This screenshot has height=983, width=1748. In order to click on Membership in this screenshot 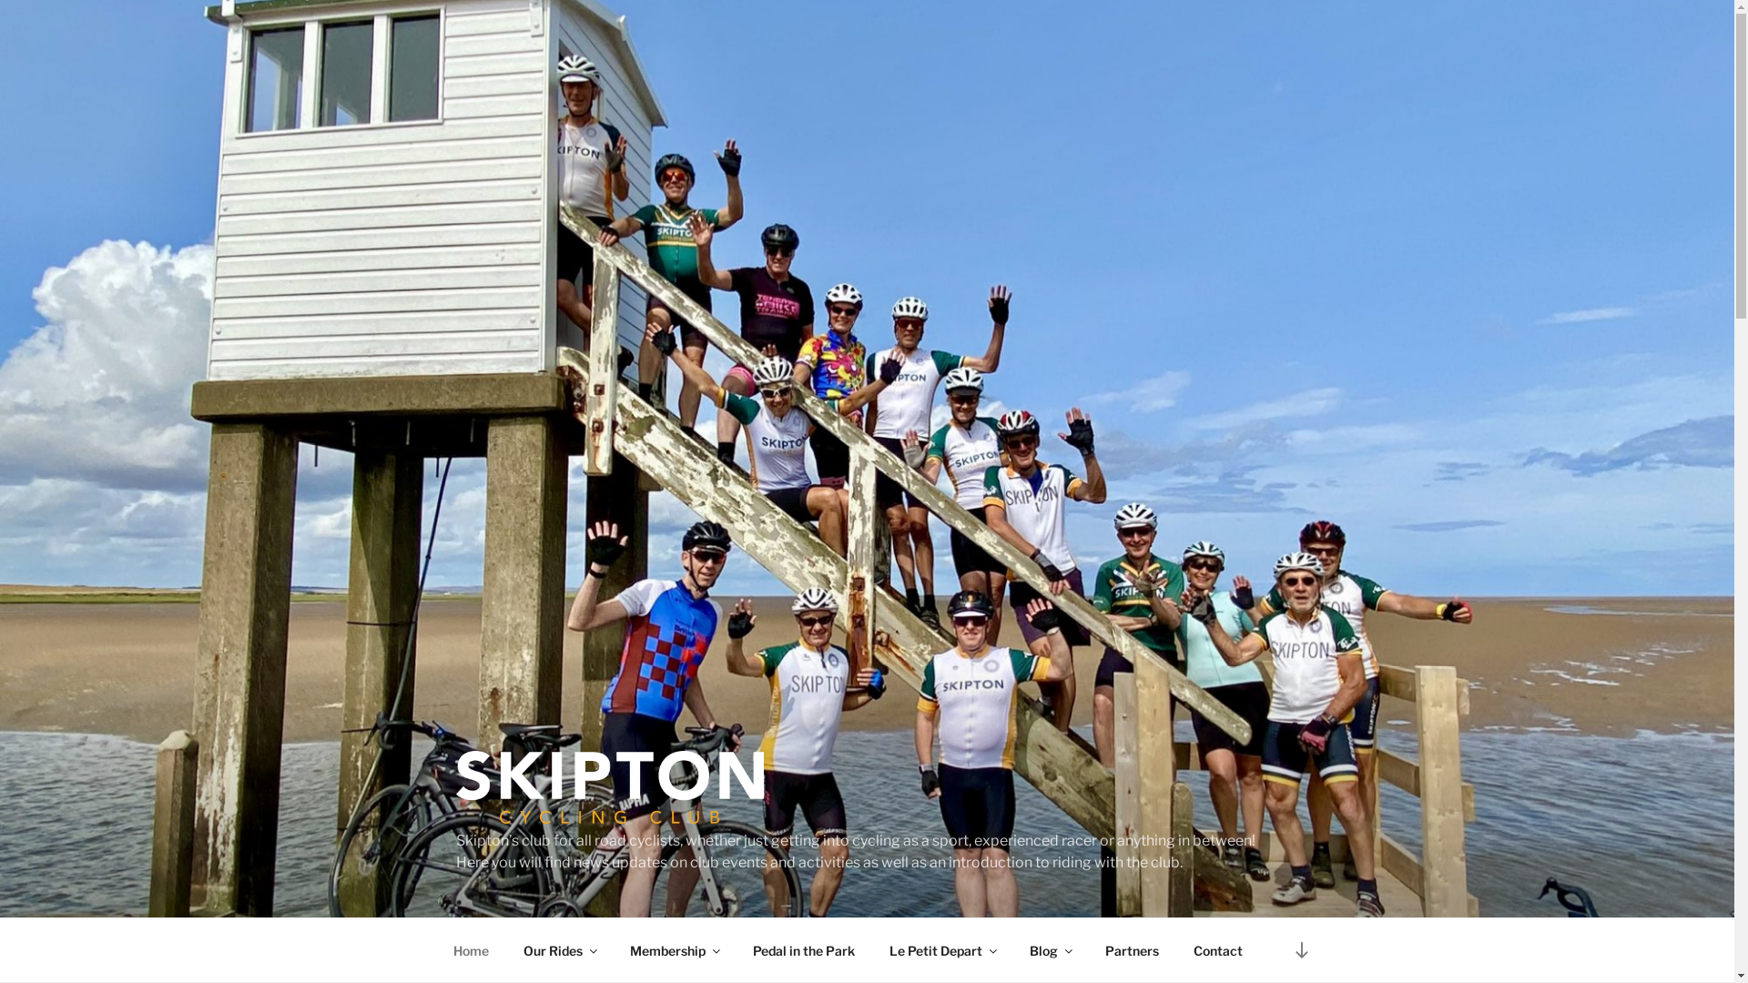, I will do `click(674, 950)`.